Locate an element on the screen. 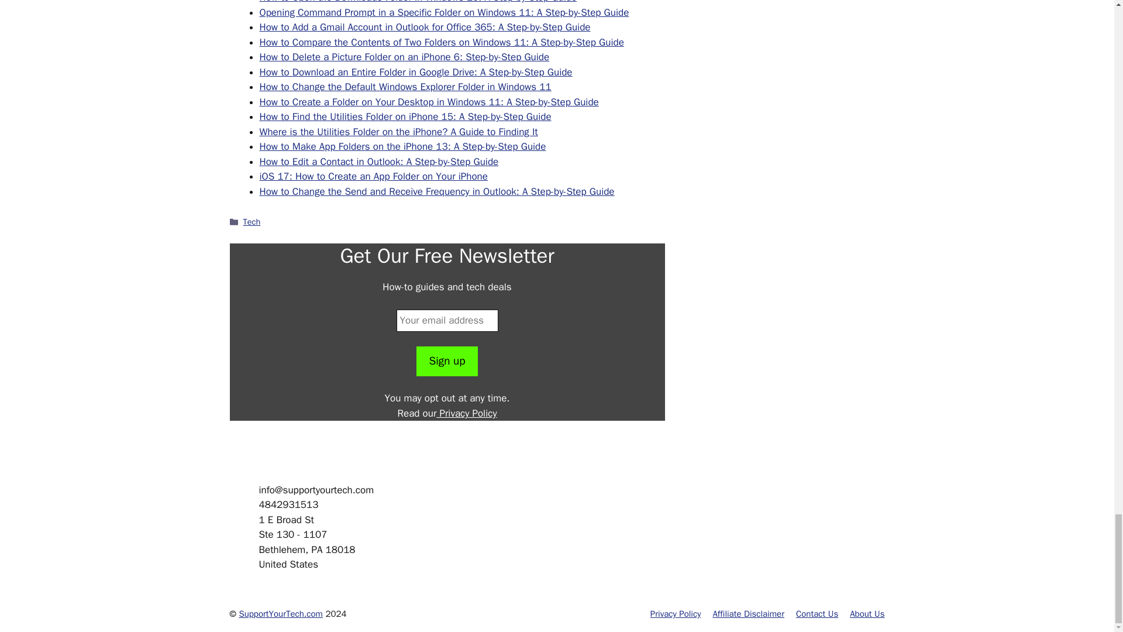  iOS 17: How to Create an App Folder on Your iPhone is located at coordinates (373, 176).